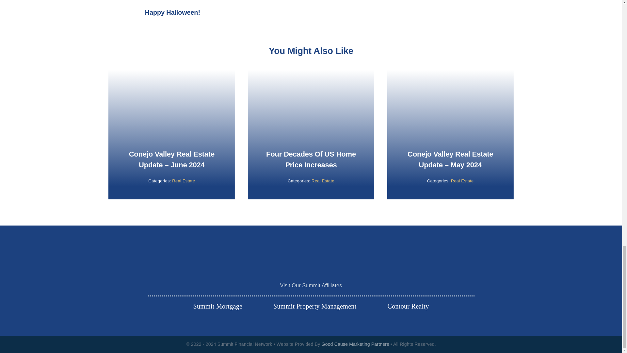 This screenshot has width=627, height=353. Describe the element at coordinates (323, 181) in the screenshot. I see `Real Estate` at that location.